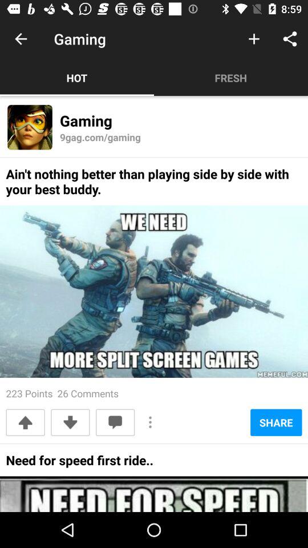  I want to click on select the icon below 223 points 	26 icon, so click(70, 422).